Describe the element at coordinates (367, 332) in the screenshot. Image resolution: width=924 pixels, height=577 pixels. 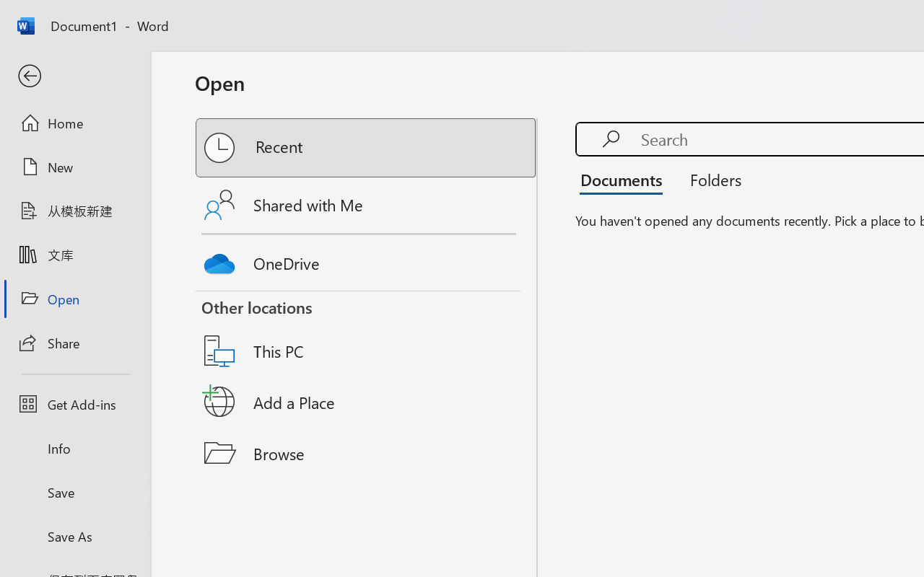
I see `This PC` at that location.